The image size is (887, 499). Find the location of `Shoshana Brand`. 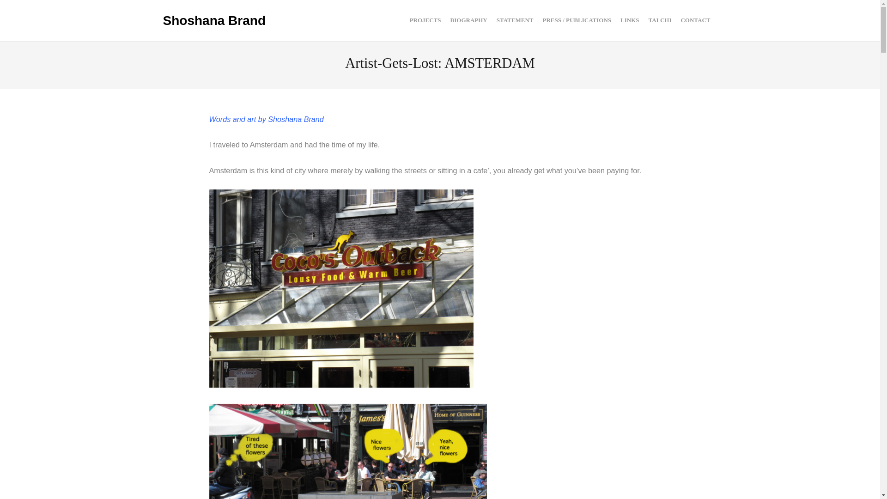

Shoshana Brand is located at coordinates (213, 21).